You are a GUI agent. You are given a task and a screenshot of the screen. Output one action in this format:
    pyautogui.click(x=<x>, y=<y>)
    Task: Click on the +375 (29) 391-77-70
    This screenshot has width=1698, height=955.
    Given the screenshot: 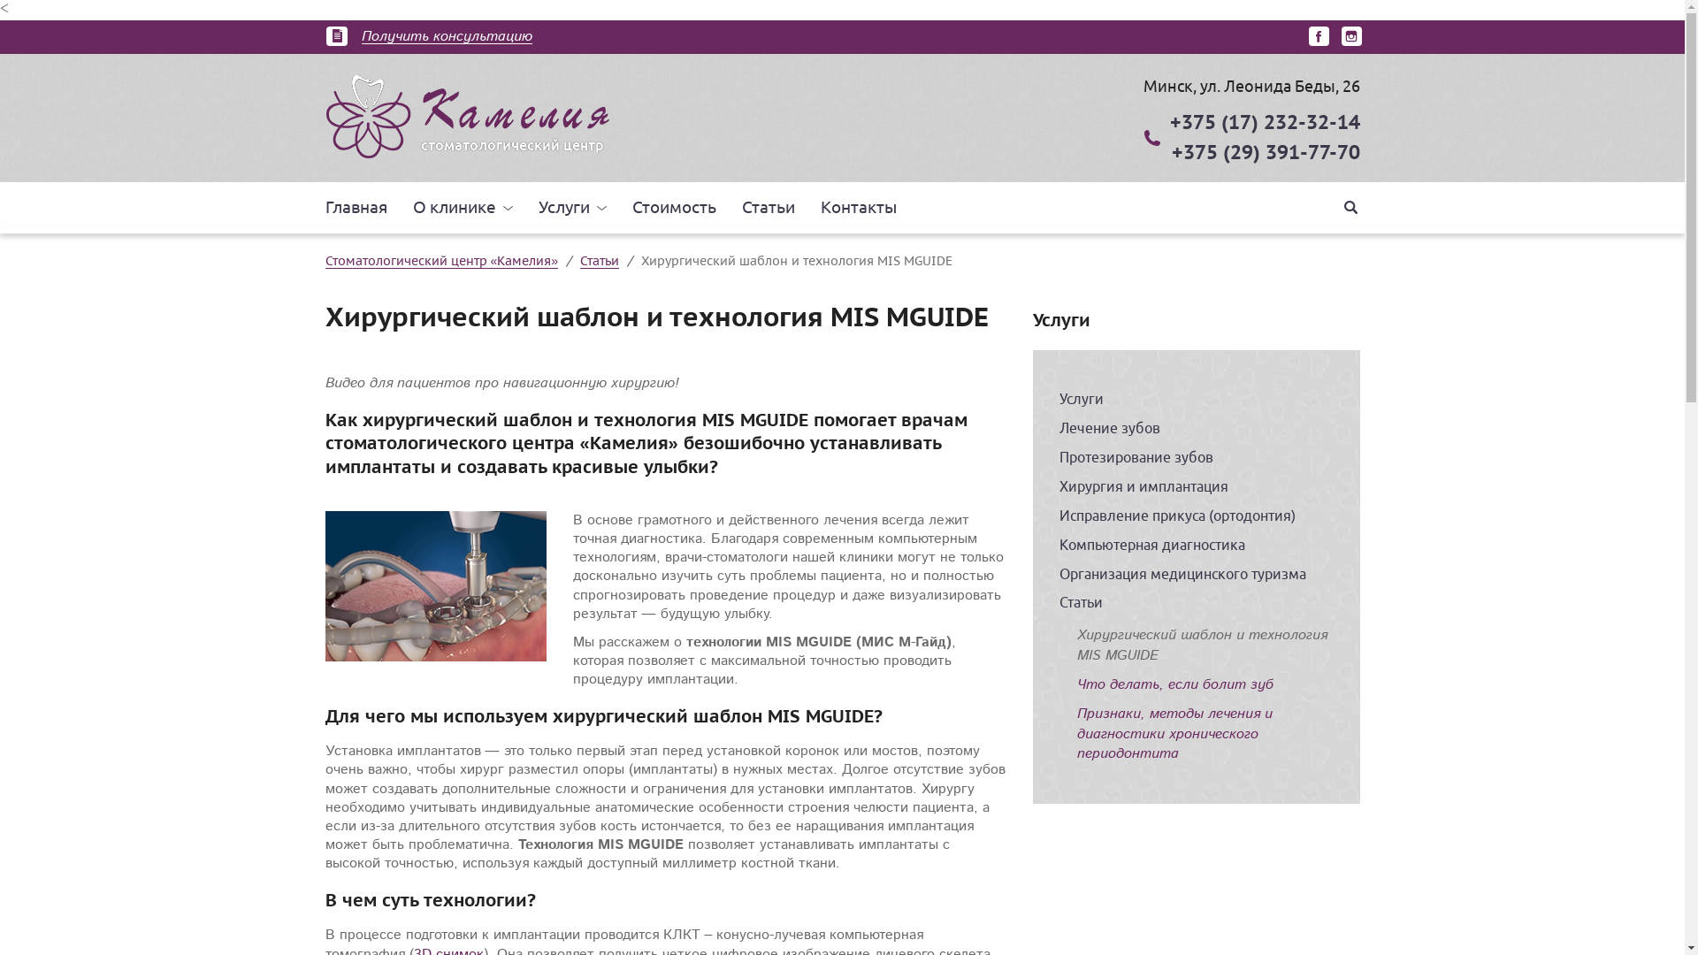 What is the action you would take?
    pyautogui.click(x=1265, y=152)
    